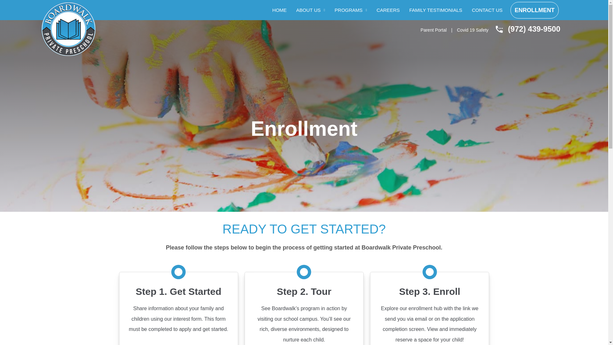 The height and width of the screenshot is (345, 613). Describe the element at coordinates (434, 30) in the screenshot. I see `Parent Portal` at that location.